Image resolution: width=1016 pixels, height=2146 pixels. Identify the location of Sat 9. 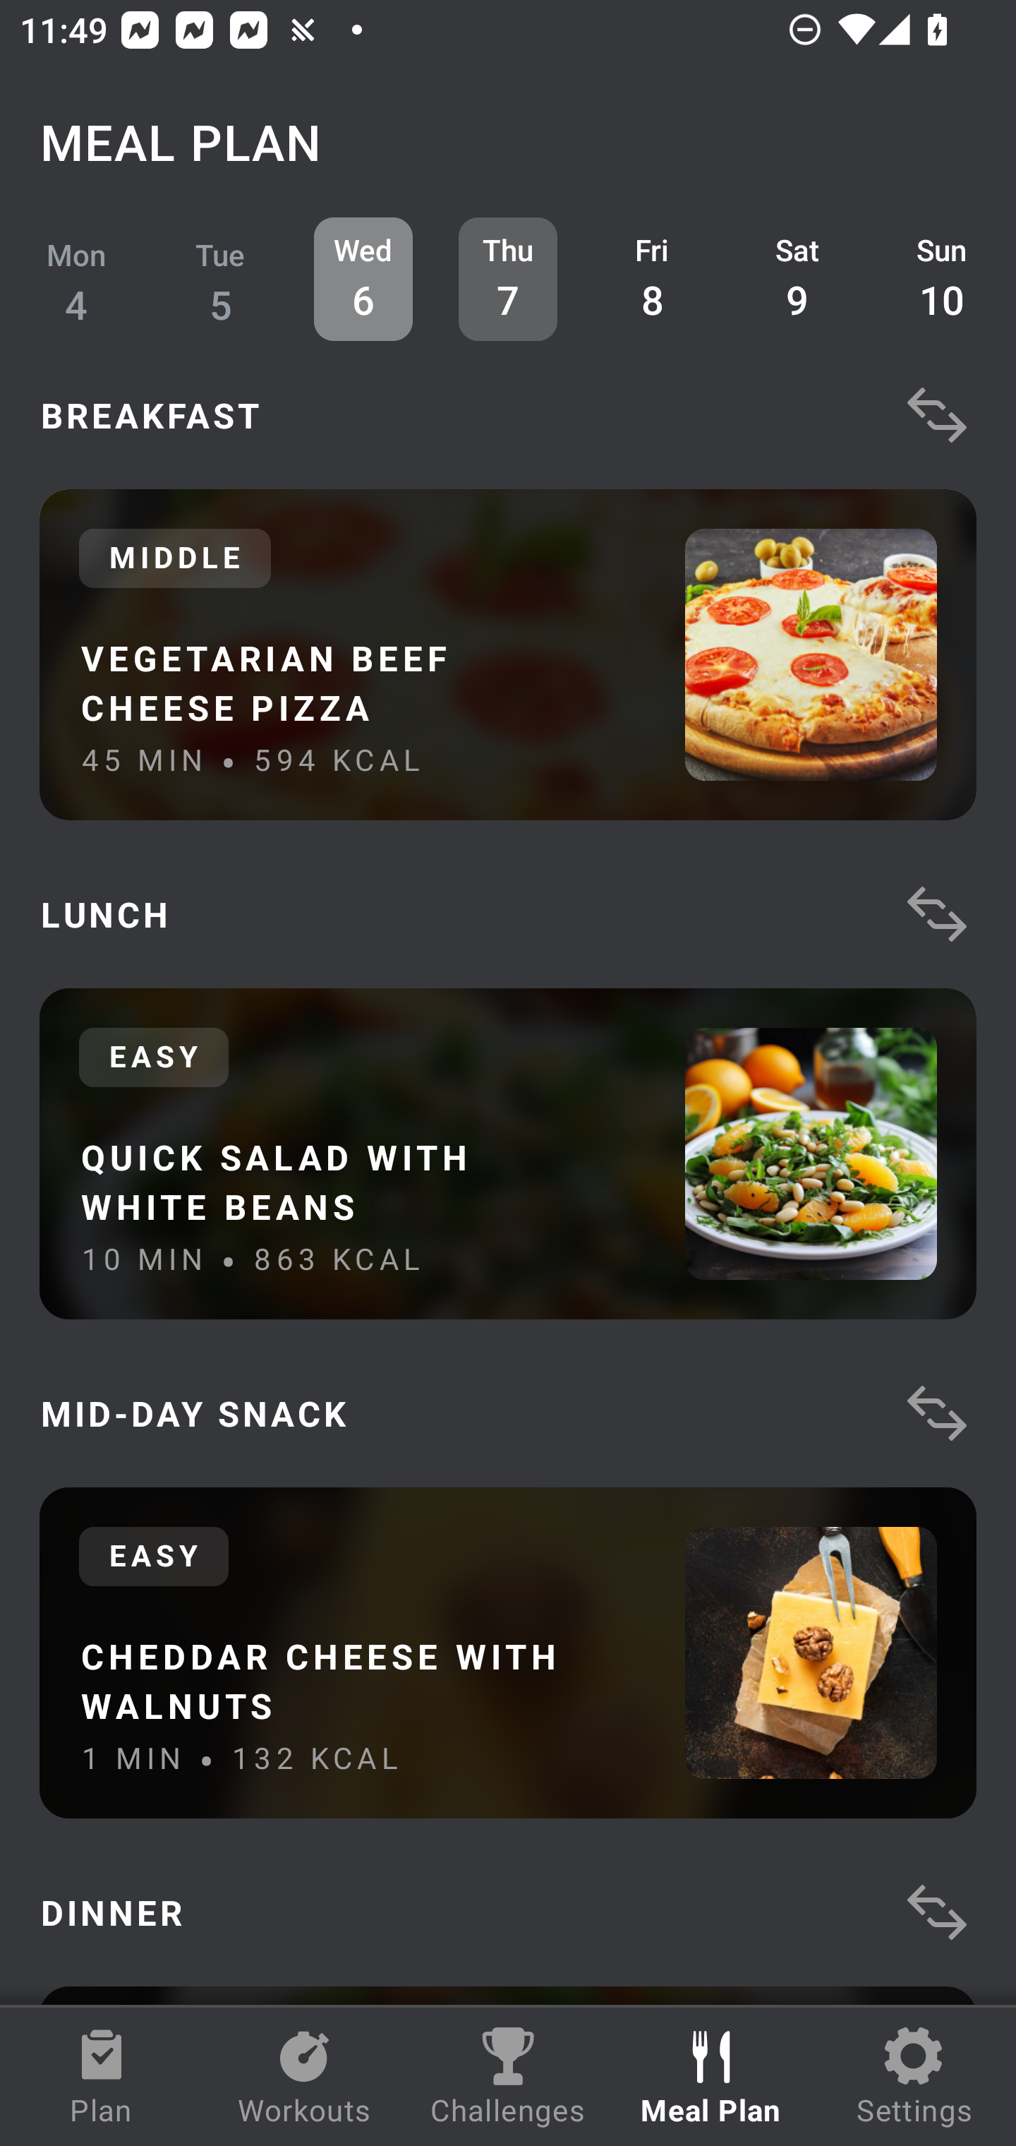
(797, 279).